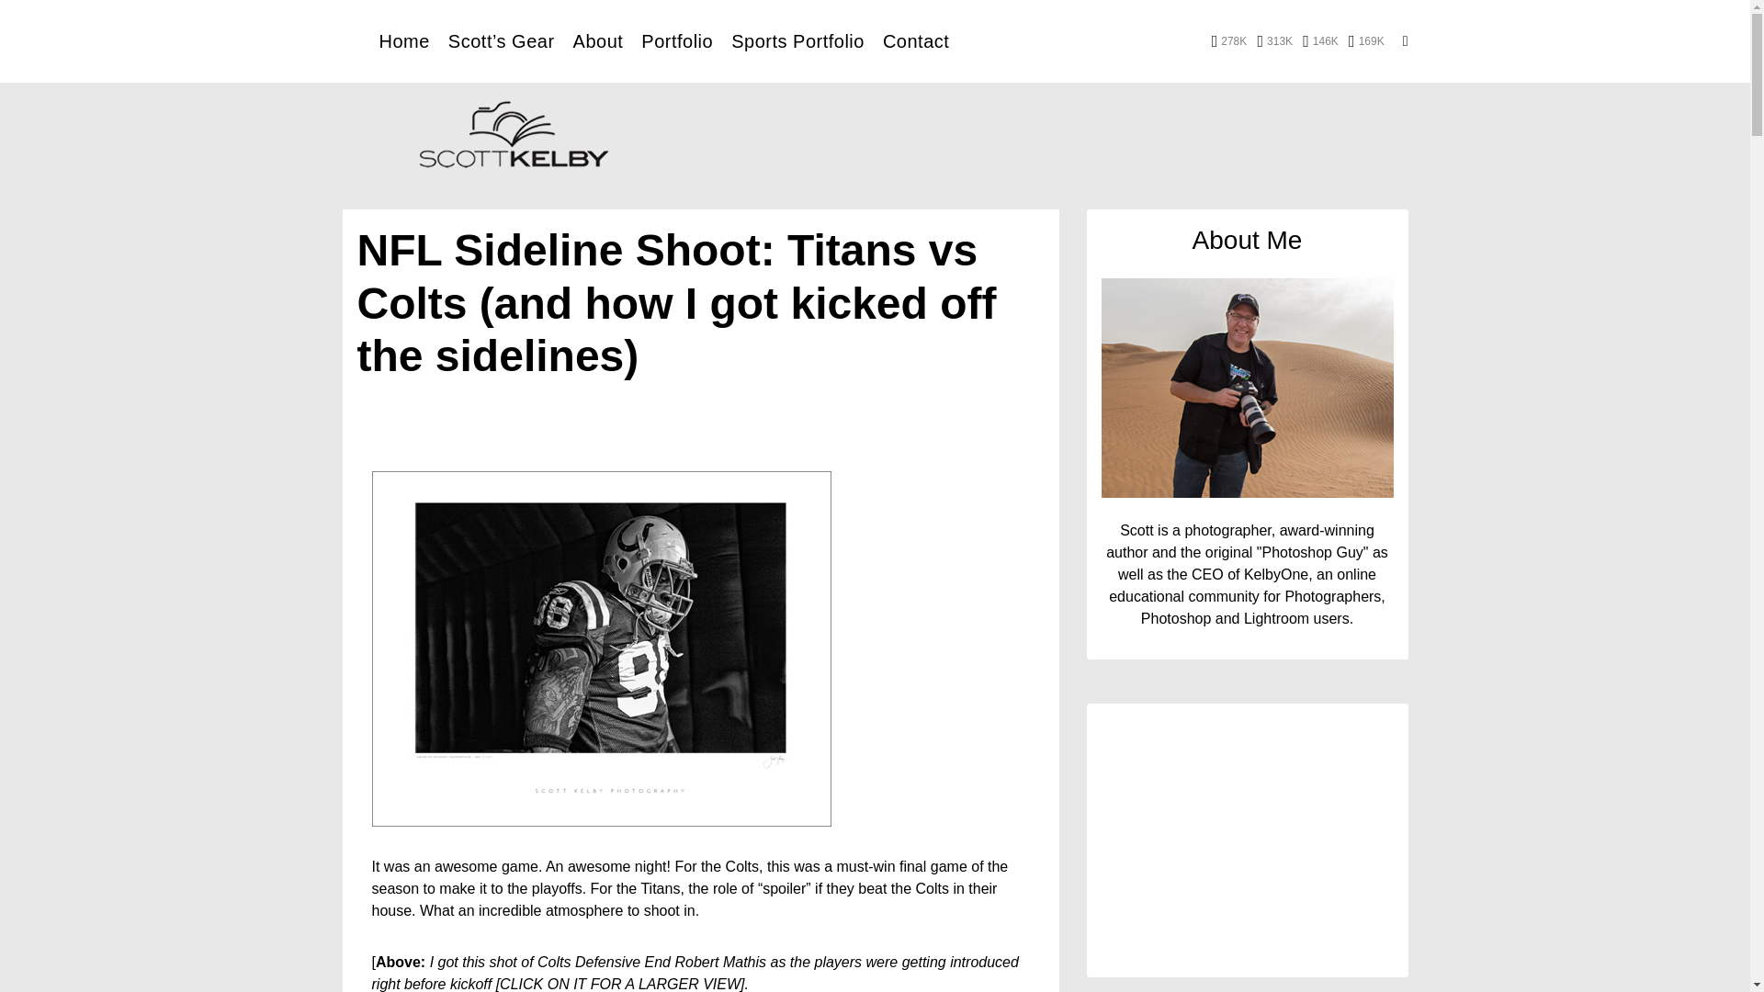 This screenshot has width=1764, height=992. What do you see at coordinates (1064, 138) in the screenshot?
I see `3rd party ad content` at bounding box center [1064, 138].